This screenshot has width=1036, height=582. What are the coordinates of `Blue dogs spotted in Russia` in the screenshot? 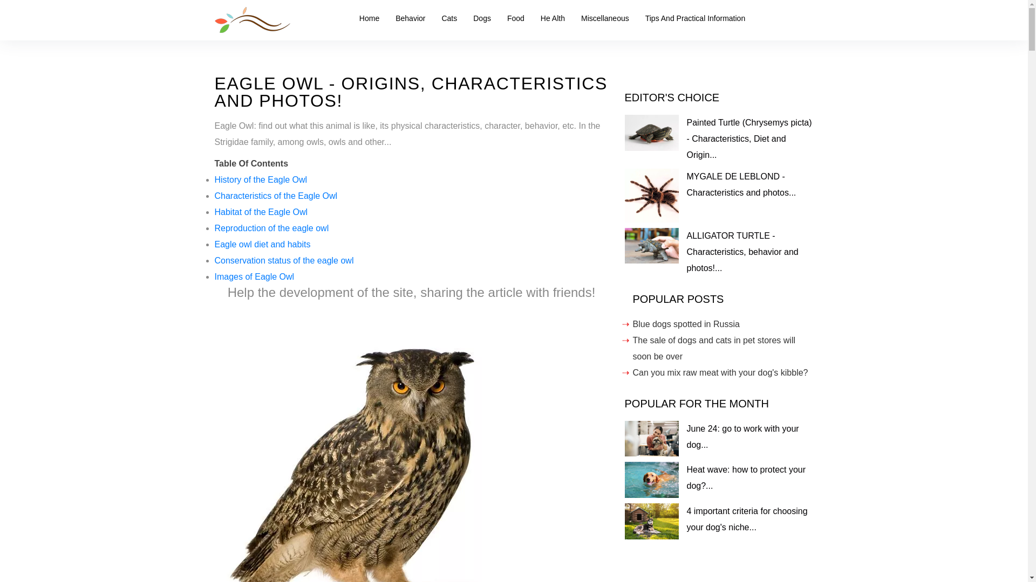 It's located at (685, 324).